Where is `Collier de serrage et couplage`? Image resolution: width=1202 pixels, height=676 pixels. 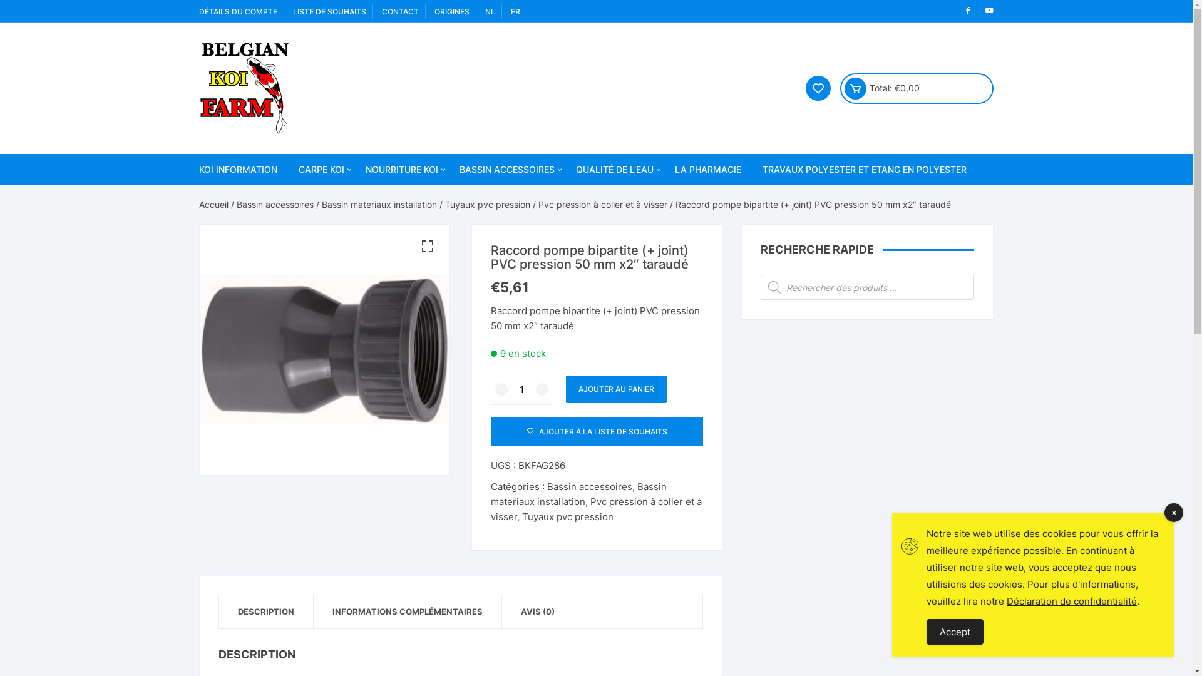
Collier de serrage et couplage is located at coordinates (684, 460).